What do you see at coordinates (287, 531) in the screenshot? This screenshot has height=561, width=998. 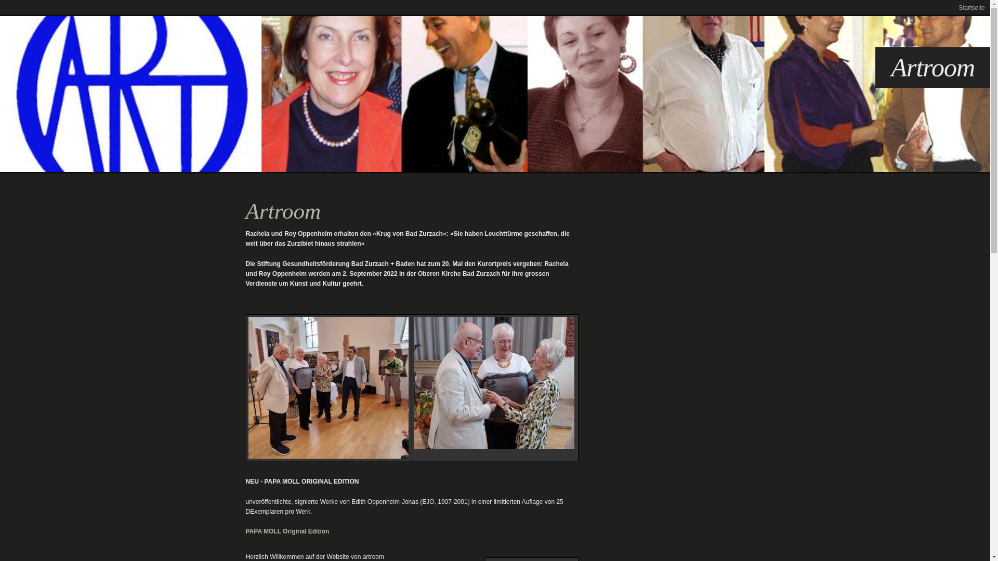 I see `PAPA MOLL Original Edition` at bounding box center [287, 531].